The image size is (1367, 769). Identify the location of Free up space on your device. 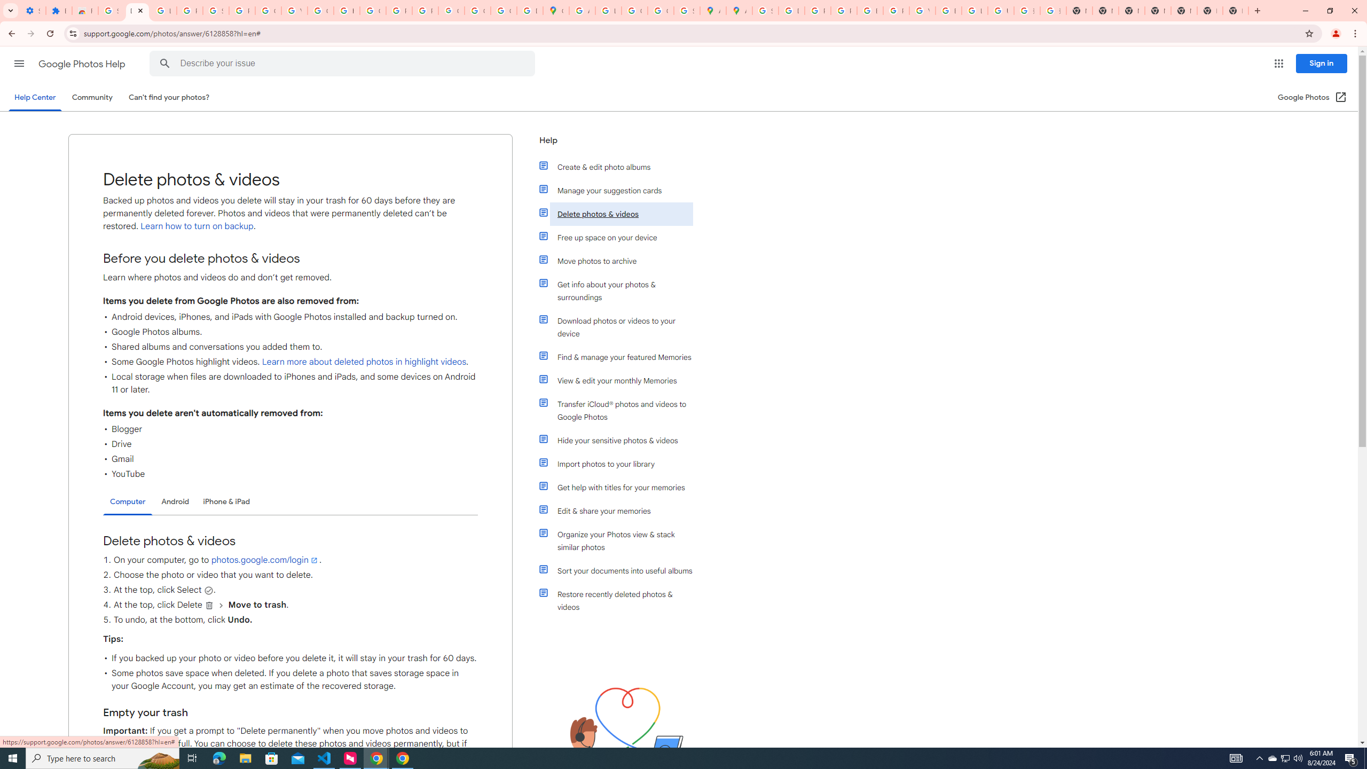
(621, 237).